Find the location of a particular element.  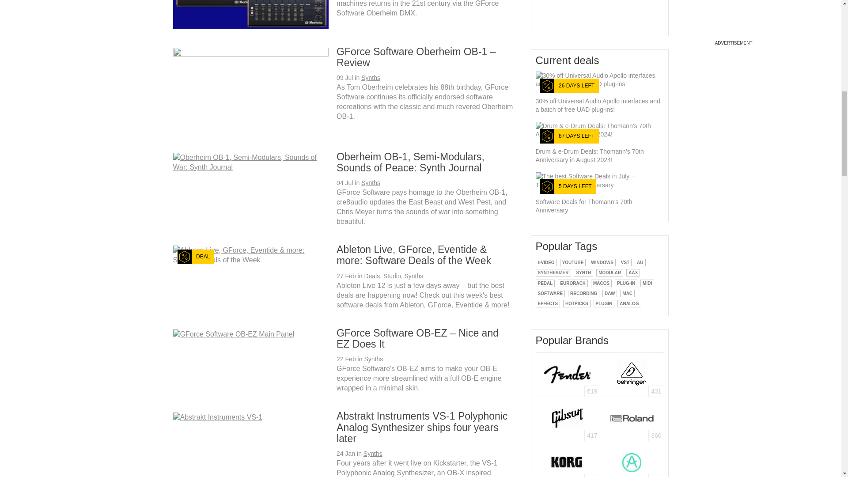

View all Posts in AU is located at coordinates (640, 262).